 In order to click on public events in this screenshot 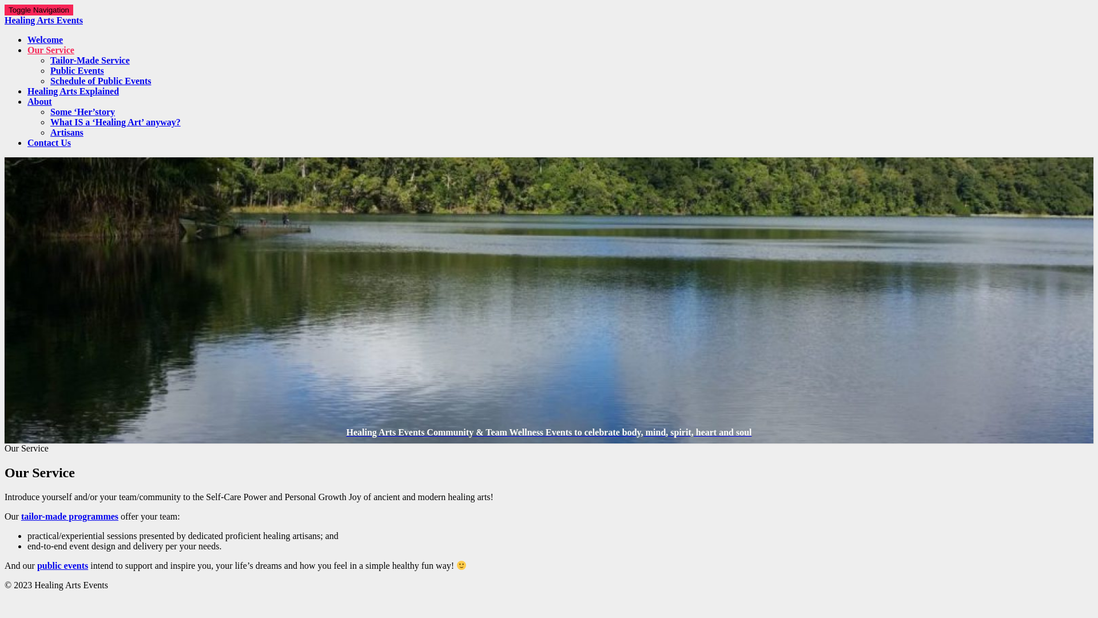, I will do `click(63, 565)`.